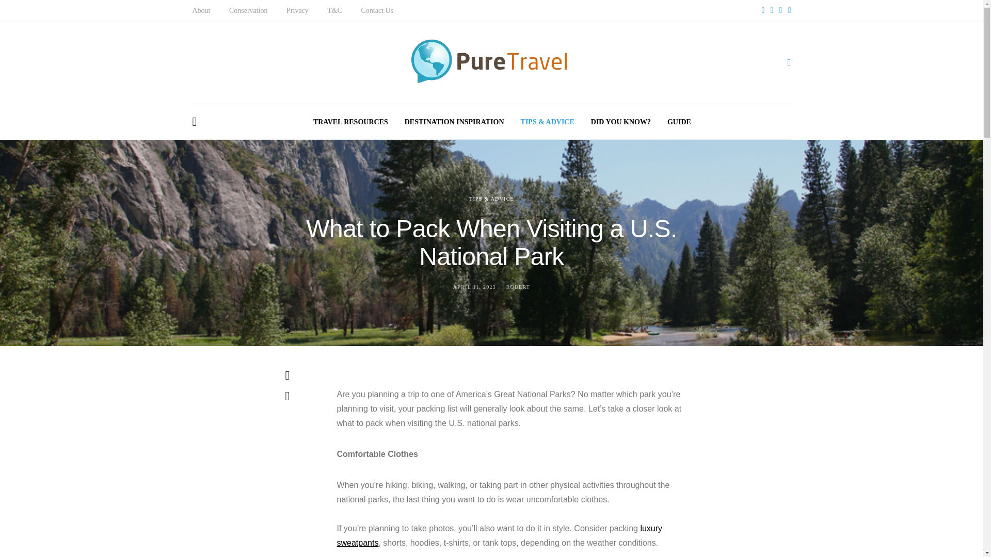 This screenshot has width=991, height=557. I want to click on luxury sweatpants, so click(499, 535).